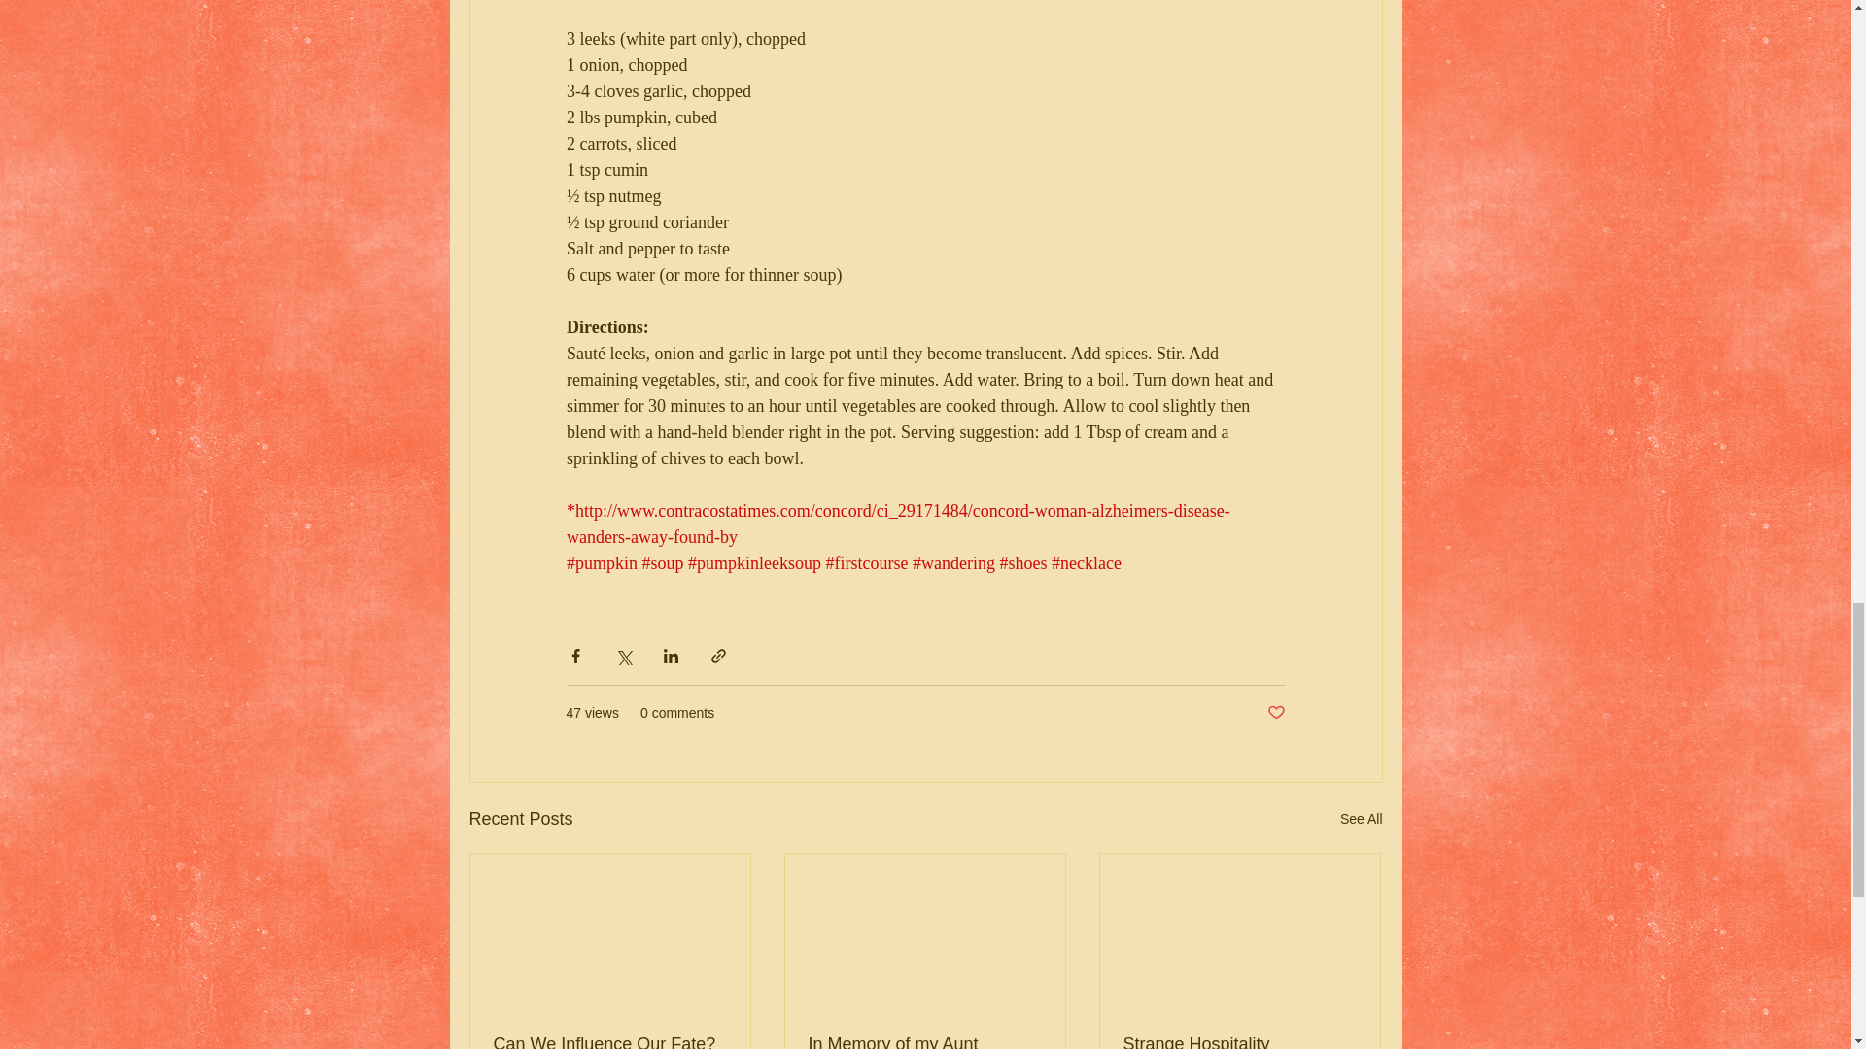 This screenshot has height=1049, width=1866. What do you see at coordinates (610, 1041) in the screenshot?
I see `Can We Influence Our Fate?` at bounding box center [610, 1041].